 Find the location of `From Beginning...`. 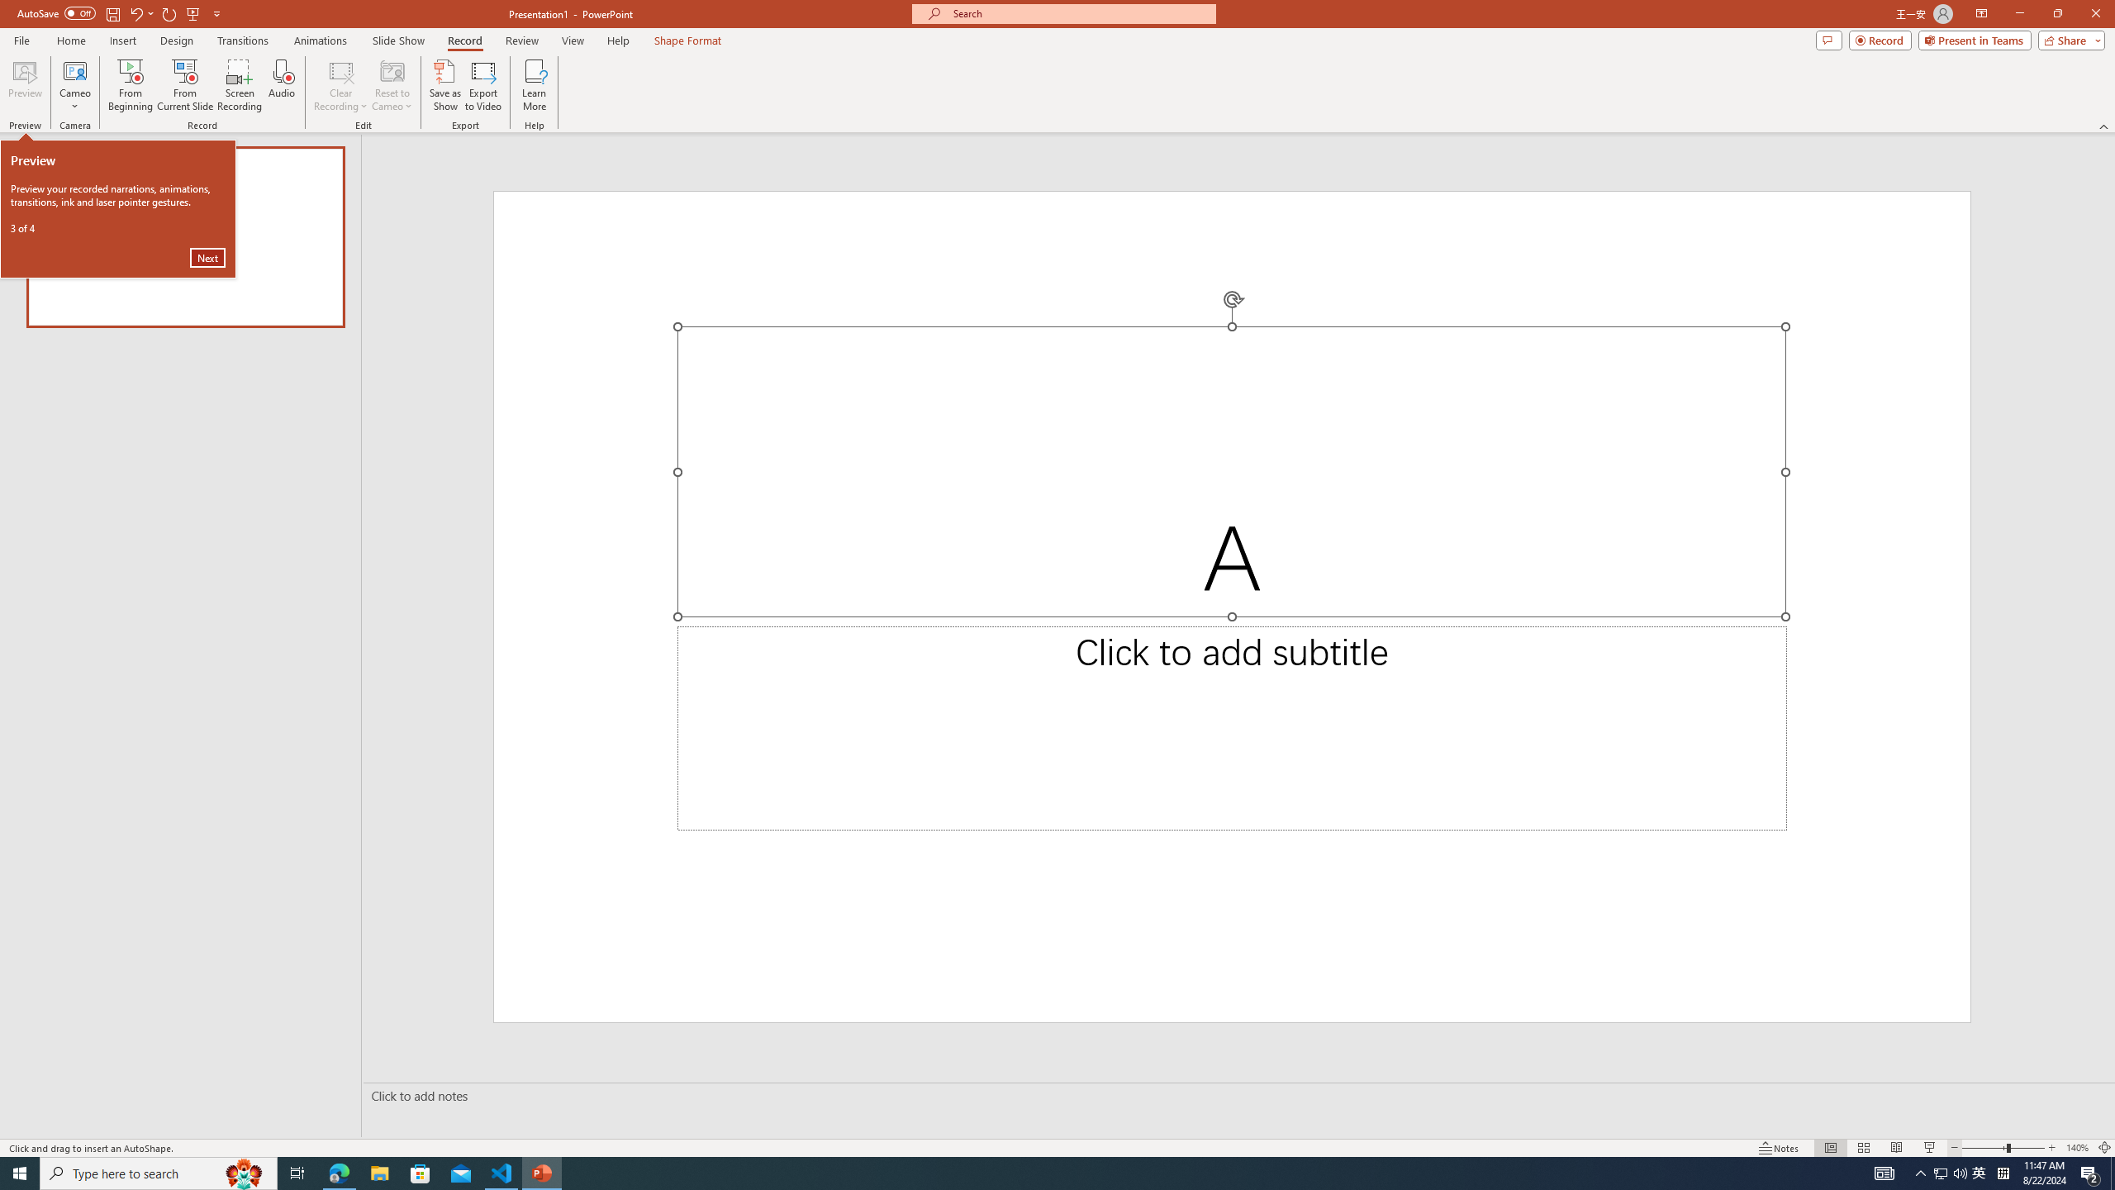

From Beginning... is located at coordinates (130, 85).